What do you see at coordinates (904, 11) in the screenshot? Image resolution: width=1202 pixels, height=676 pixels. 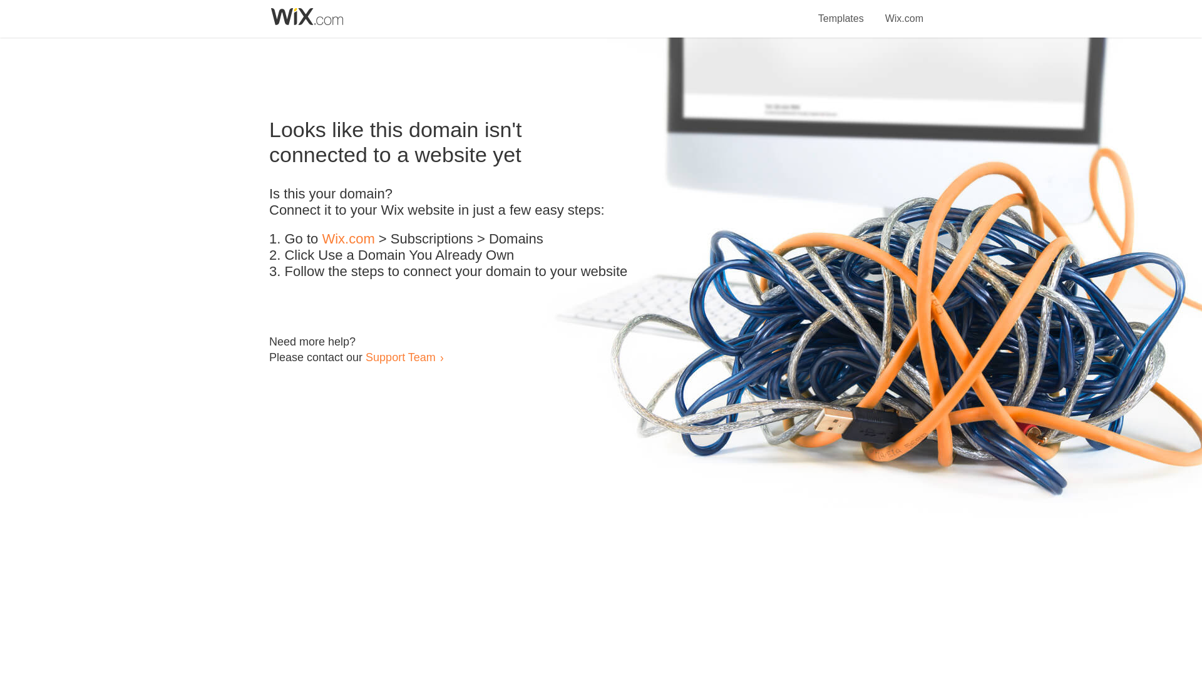 I see `Wix.com` at bounding box center [904, 11].